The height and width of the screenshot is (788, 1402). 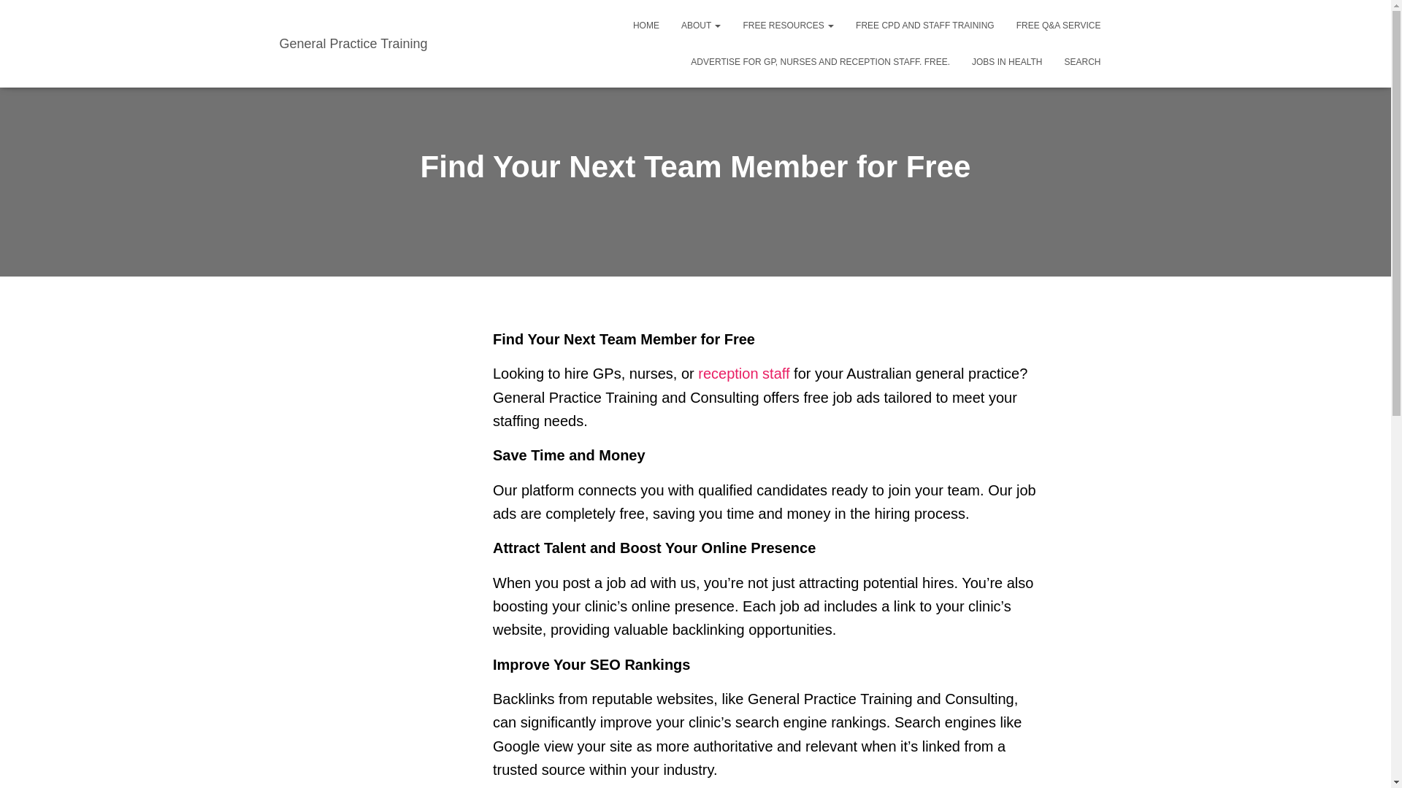 What do you see at coordinates (820, 62) in the screenshot?
I see `ADVERTISE FOR GP, NURSES AND RECEPTION STAFF. FREE.` at bounding box center [820, 62].